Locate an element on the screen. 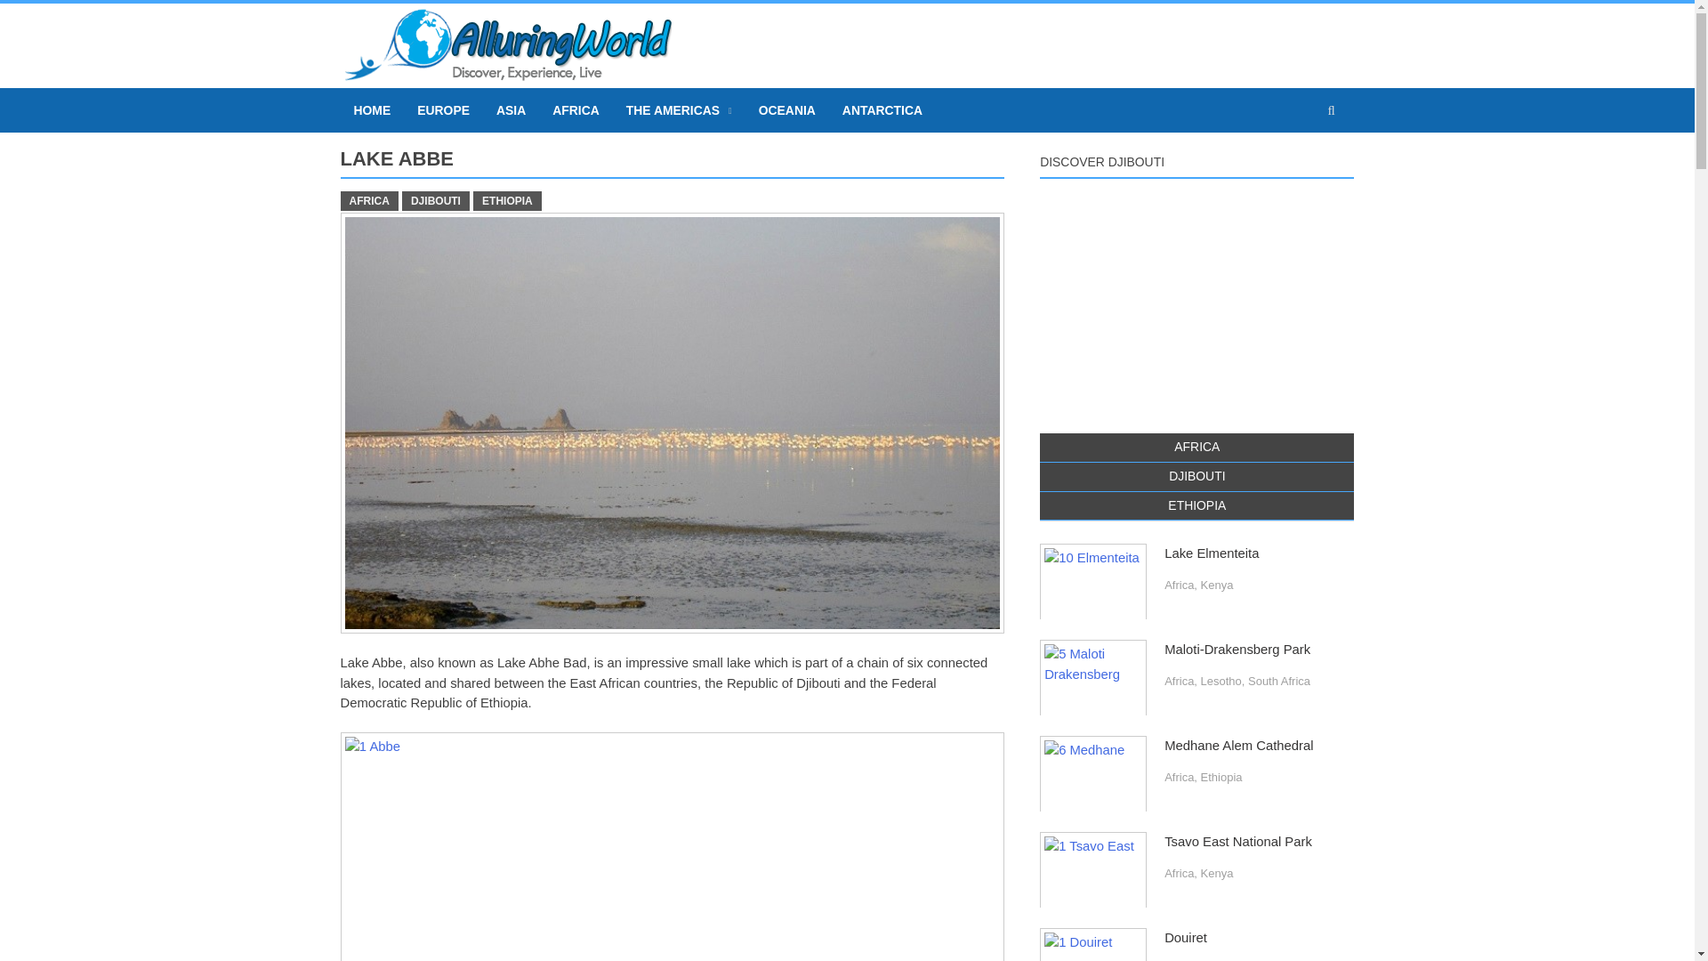  ETHIOPIA is located at coordinates (507, 200).